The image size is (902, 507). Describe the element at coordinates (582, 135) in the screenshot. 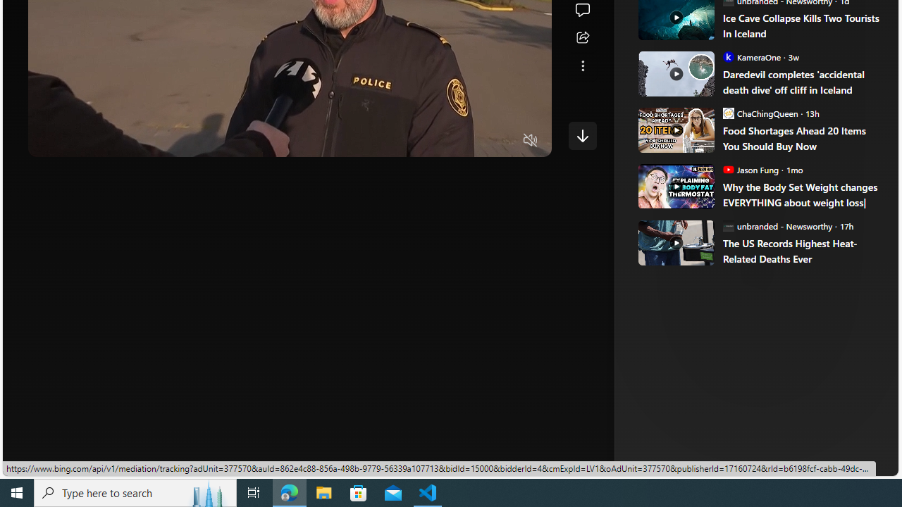

I see `Class: control` at that location.